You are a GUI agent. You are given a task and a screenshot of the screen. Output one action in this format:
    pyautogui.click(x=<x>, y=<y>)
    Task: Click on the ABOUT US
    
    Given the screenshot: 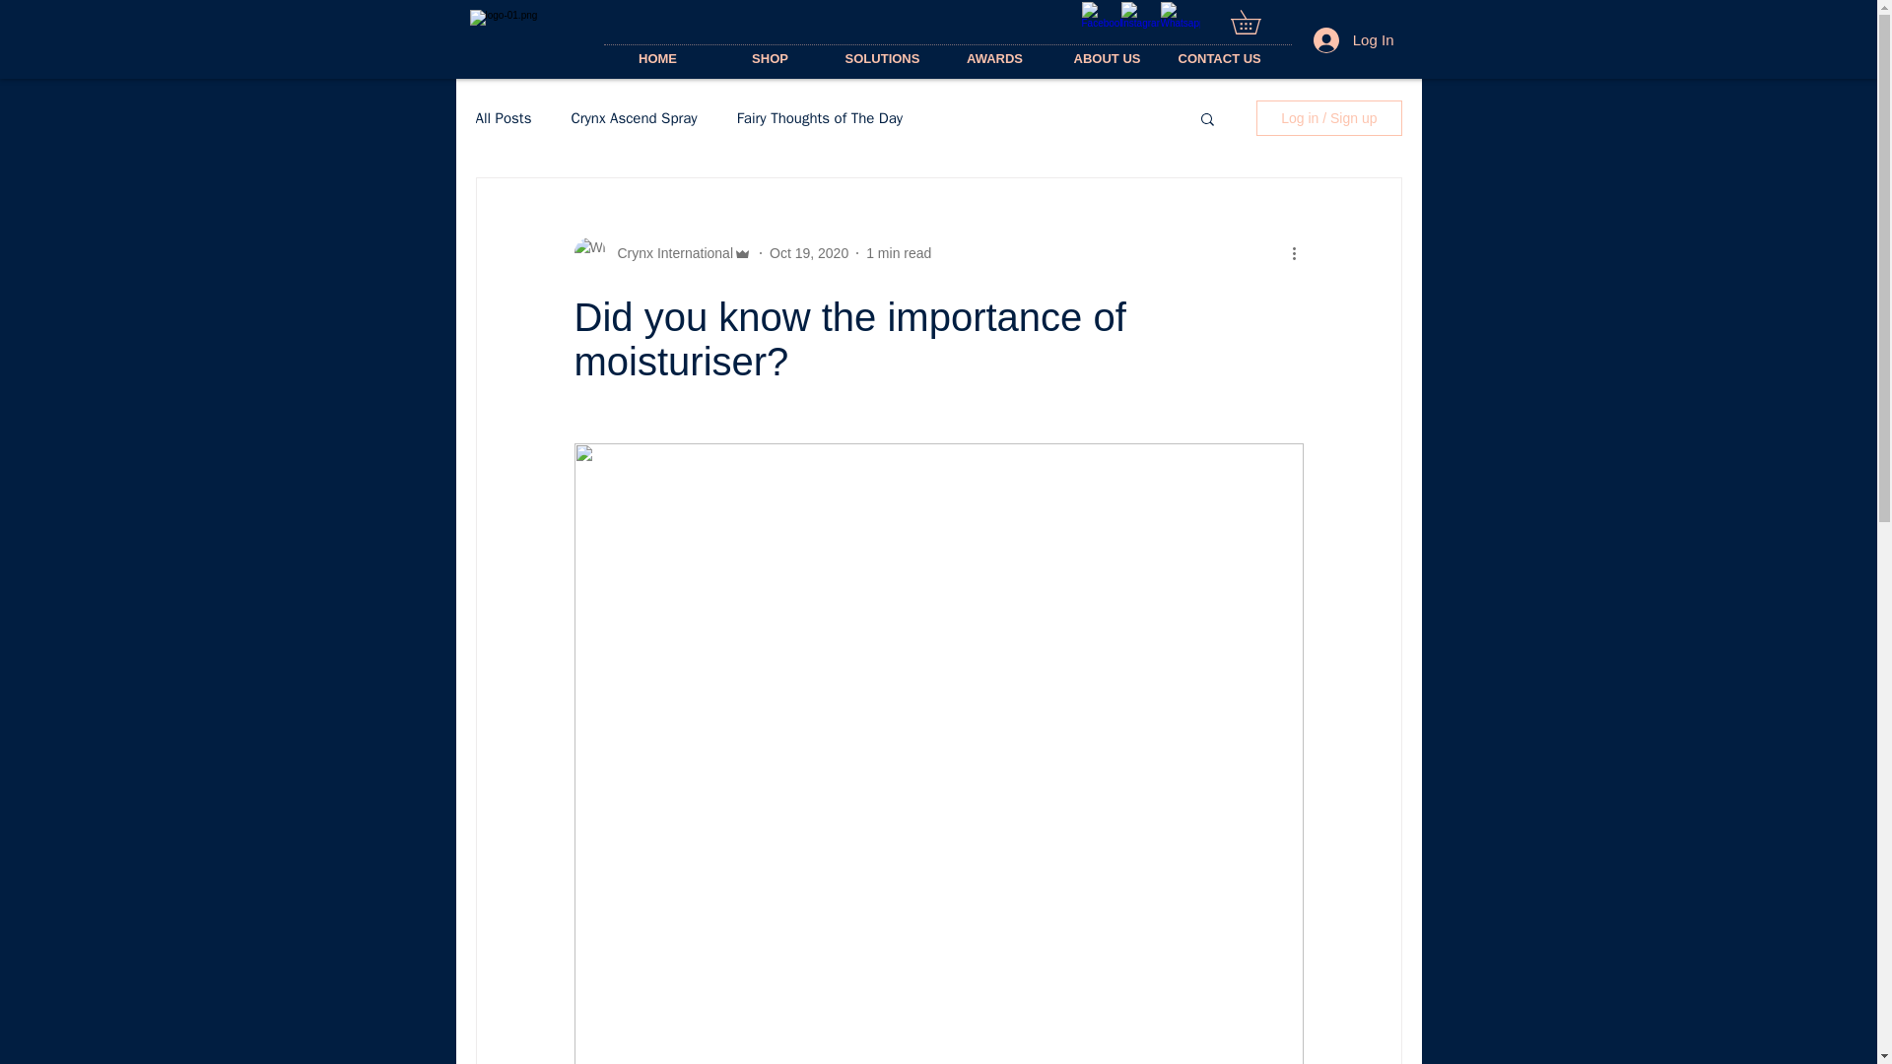 What is the action you would take?
    pyautogui.click(x=1106, y=59)
    